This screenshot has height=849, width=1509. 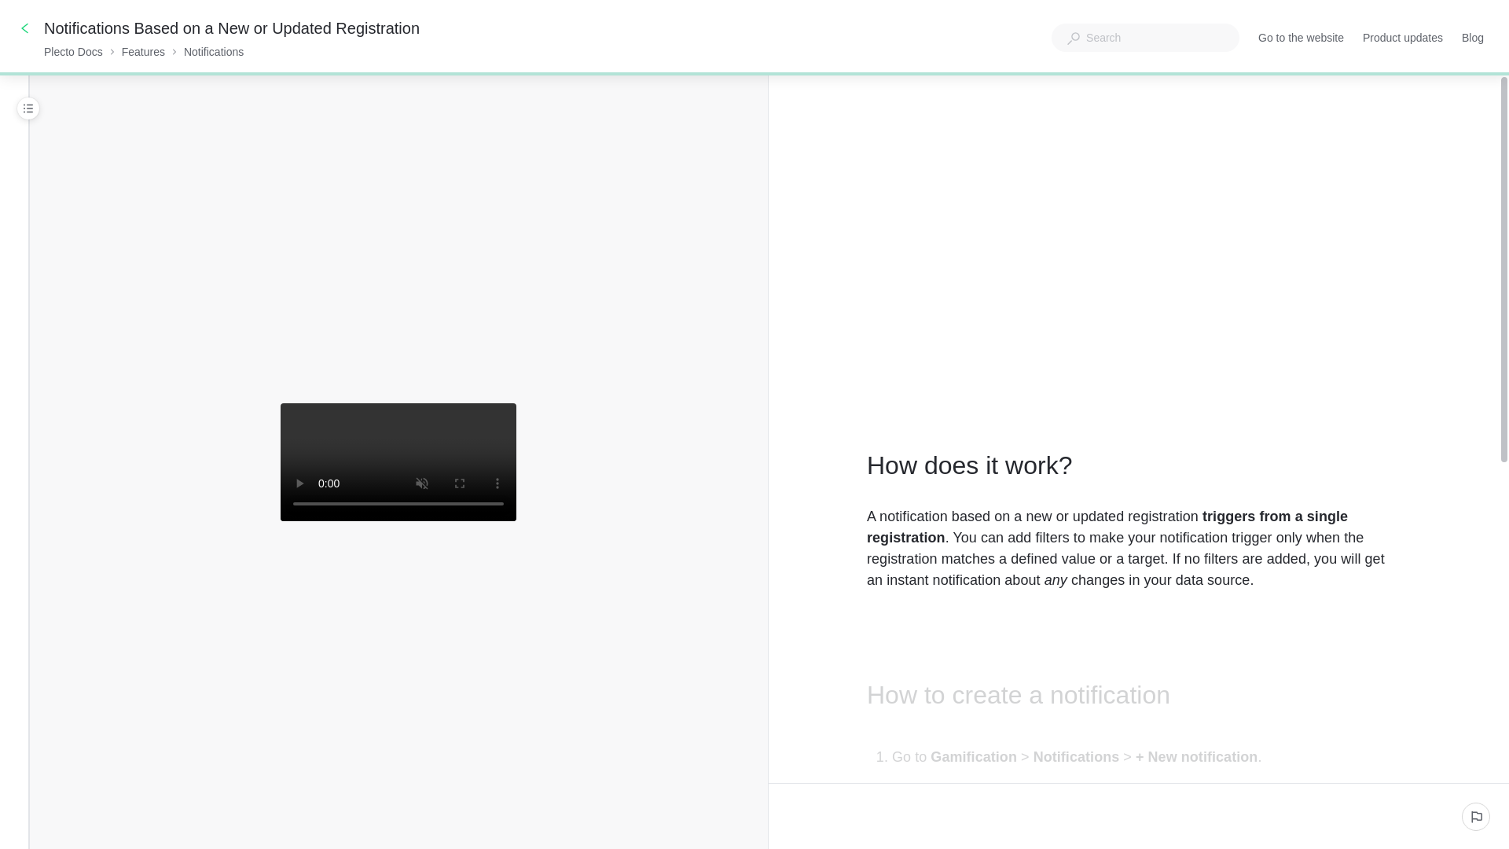 What do you see at coordinates (143, 52) in the screenshot?
I see `Features` at bounding box center [143, 52].